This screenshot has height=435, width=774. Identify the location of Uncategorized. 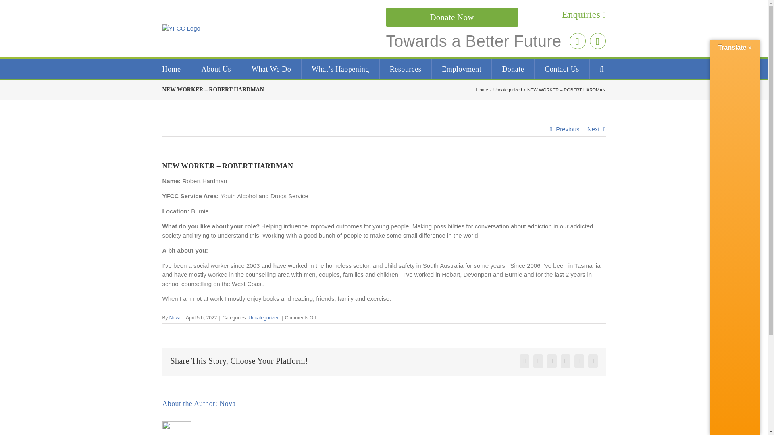
(508, 89).